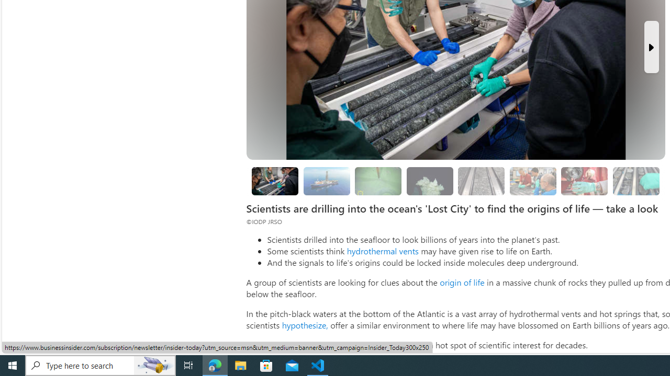  I want to click on Class: progress, so click(635, 179).